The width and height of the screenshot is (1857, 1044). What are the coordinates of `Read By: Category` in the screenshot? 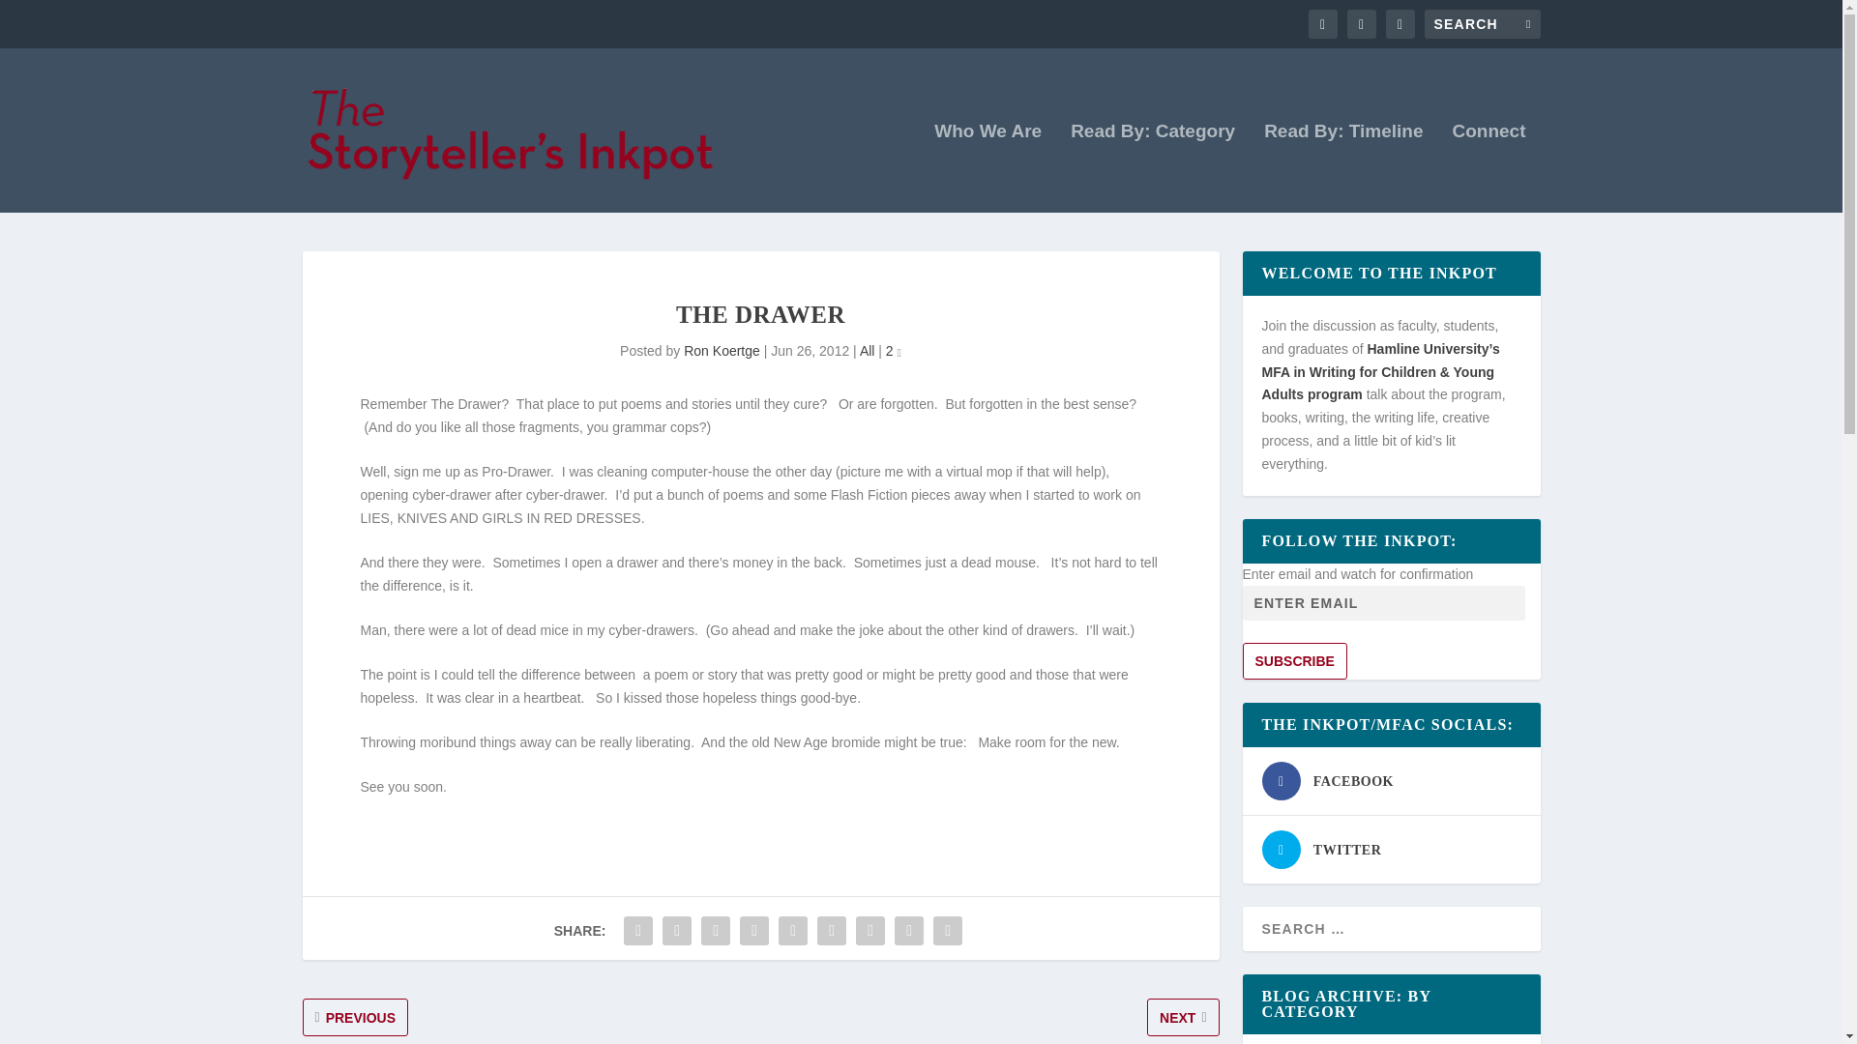 It's located at (1153, 168).